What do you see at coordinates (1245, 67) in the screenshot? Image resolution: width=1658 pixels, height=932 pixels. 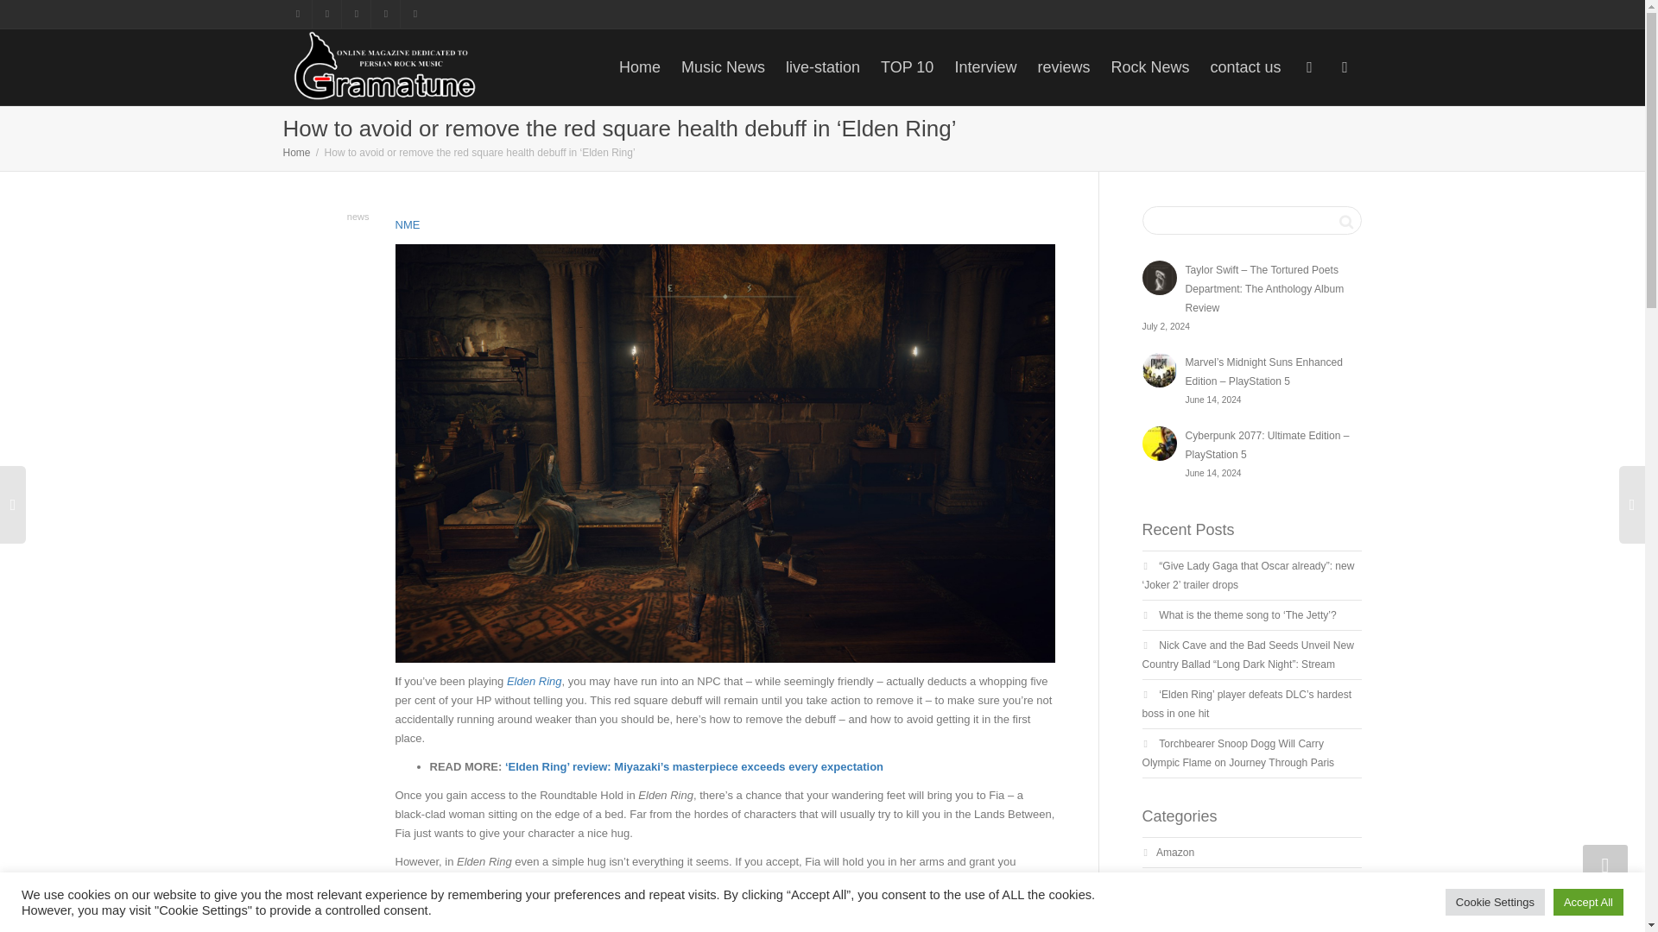 I see `contact us` at bounding box center [1245, 67].